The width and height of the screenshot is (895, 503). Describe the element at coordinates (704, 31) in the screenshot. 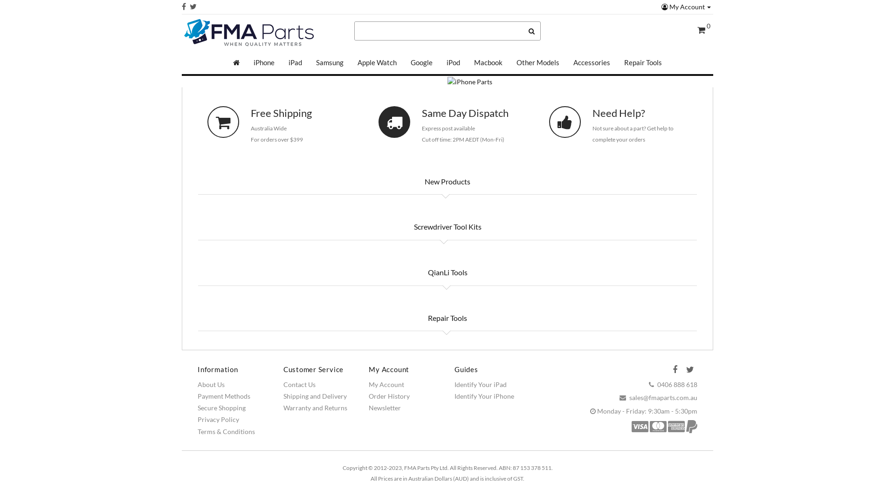

I see `0` at that location.